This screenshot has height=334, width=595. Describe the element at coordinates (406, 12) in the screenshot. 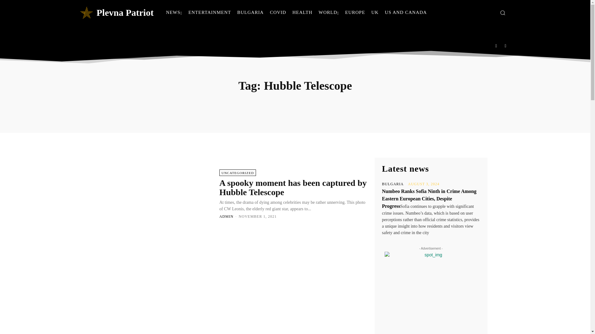

I see `US AND CANADA` at that location.